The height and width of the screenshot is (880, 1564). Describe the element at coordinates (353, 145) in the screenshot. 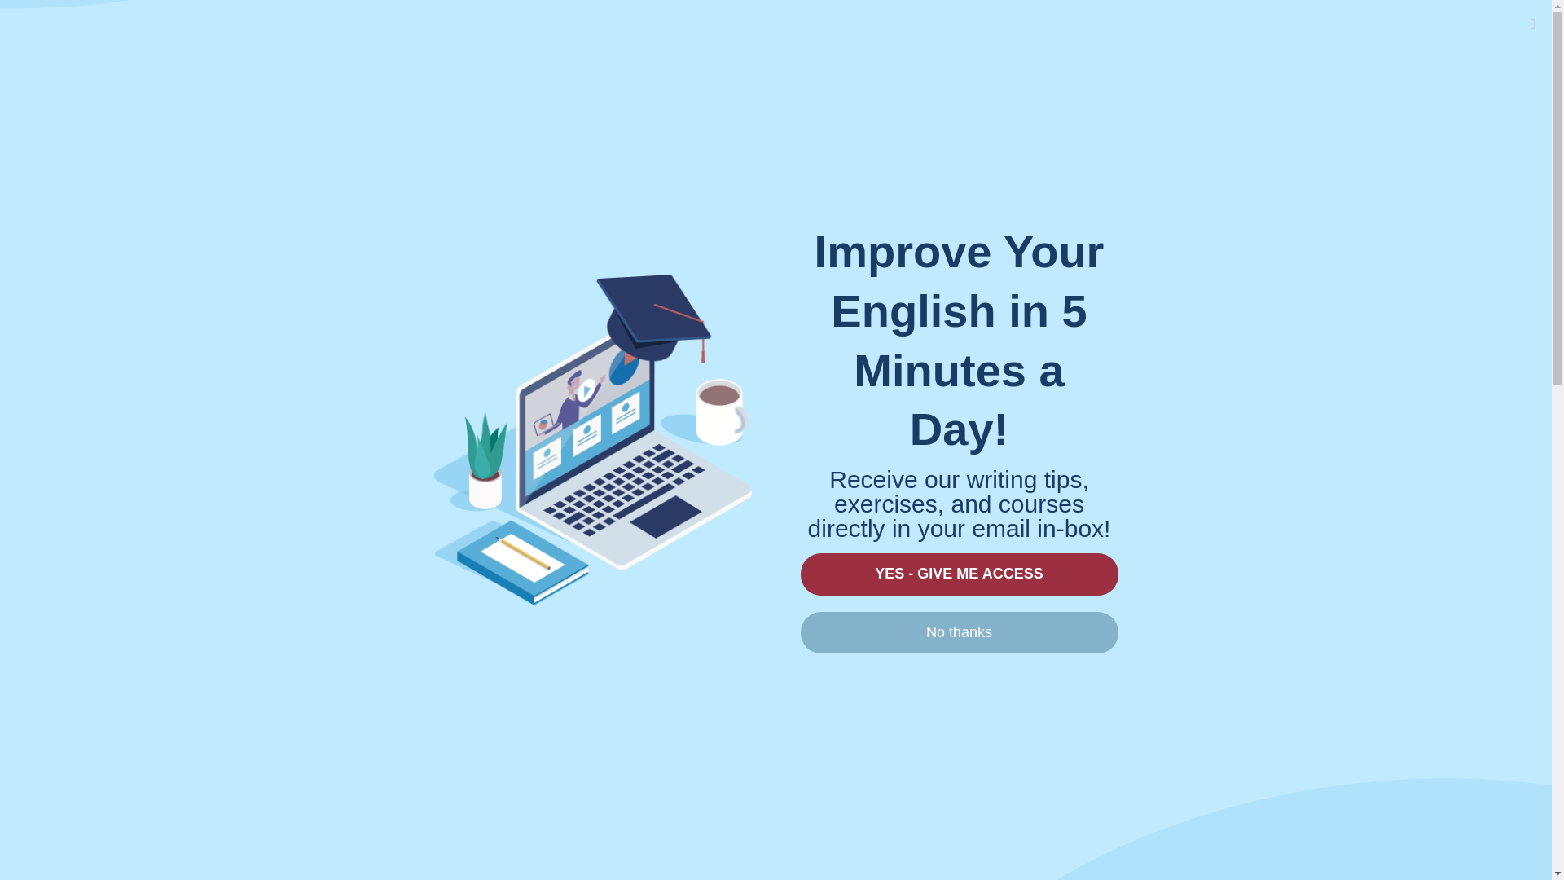

I see `Sharon` at that location.